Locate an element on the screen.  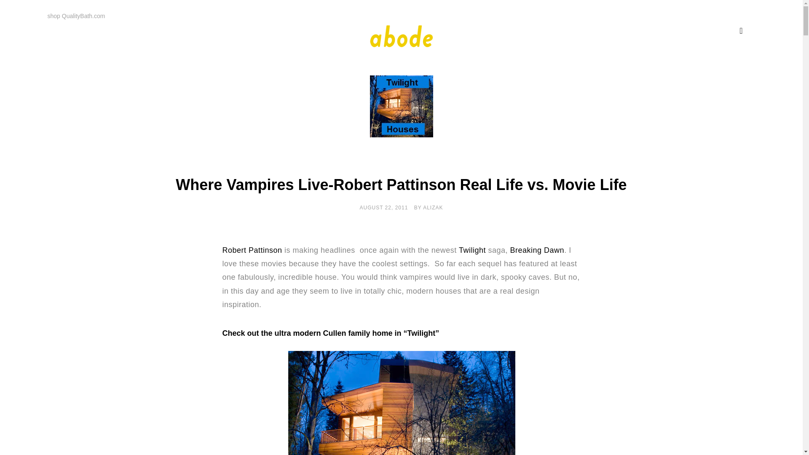
Link to Quality Bath is located at coordinates (76, 16).